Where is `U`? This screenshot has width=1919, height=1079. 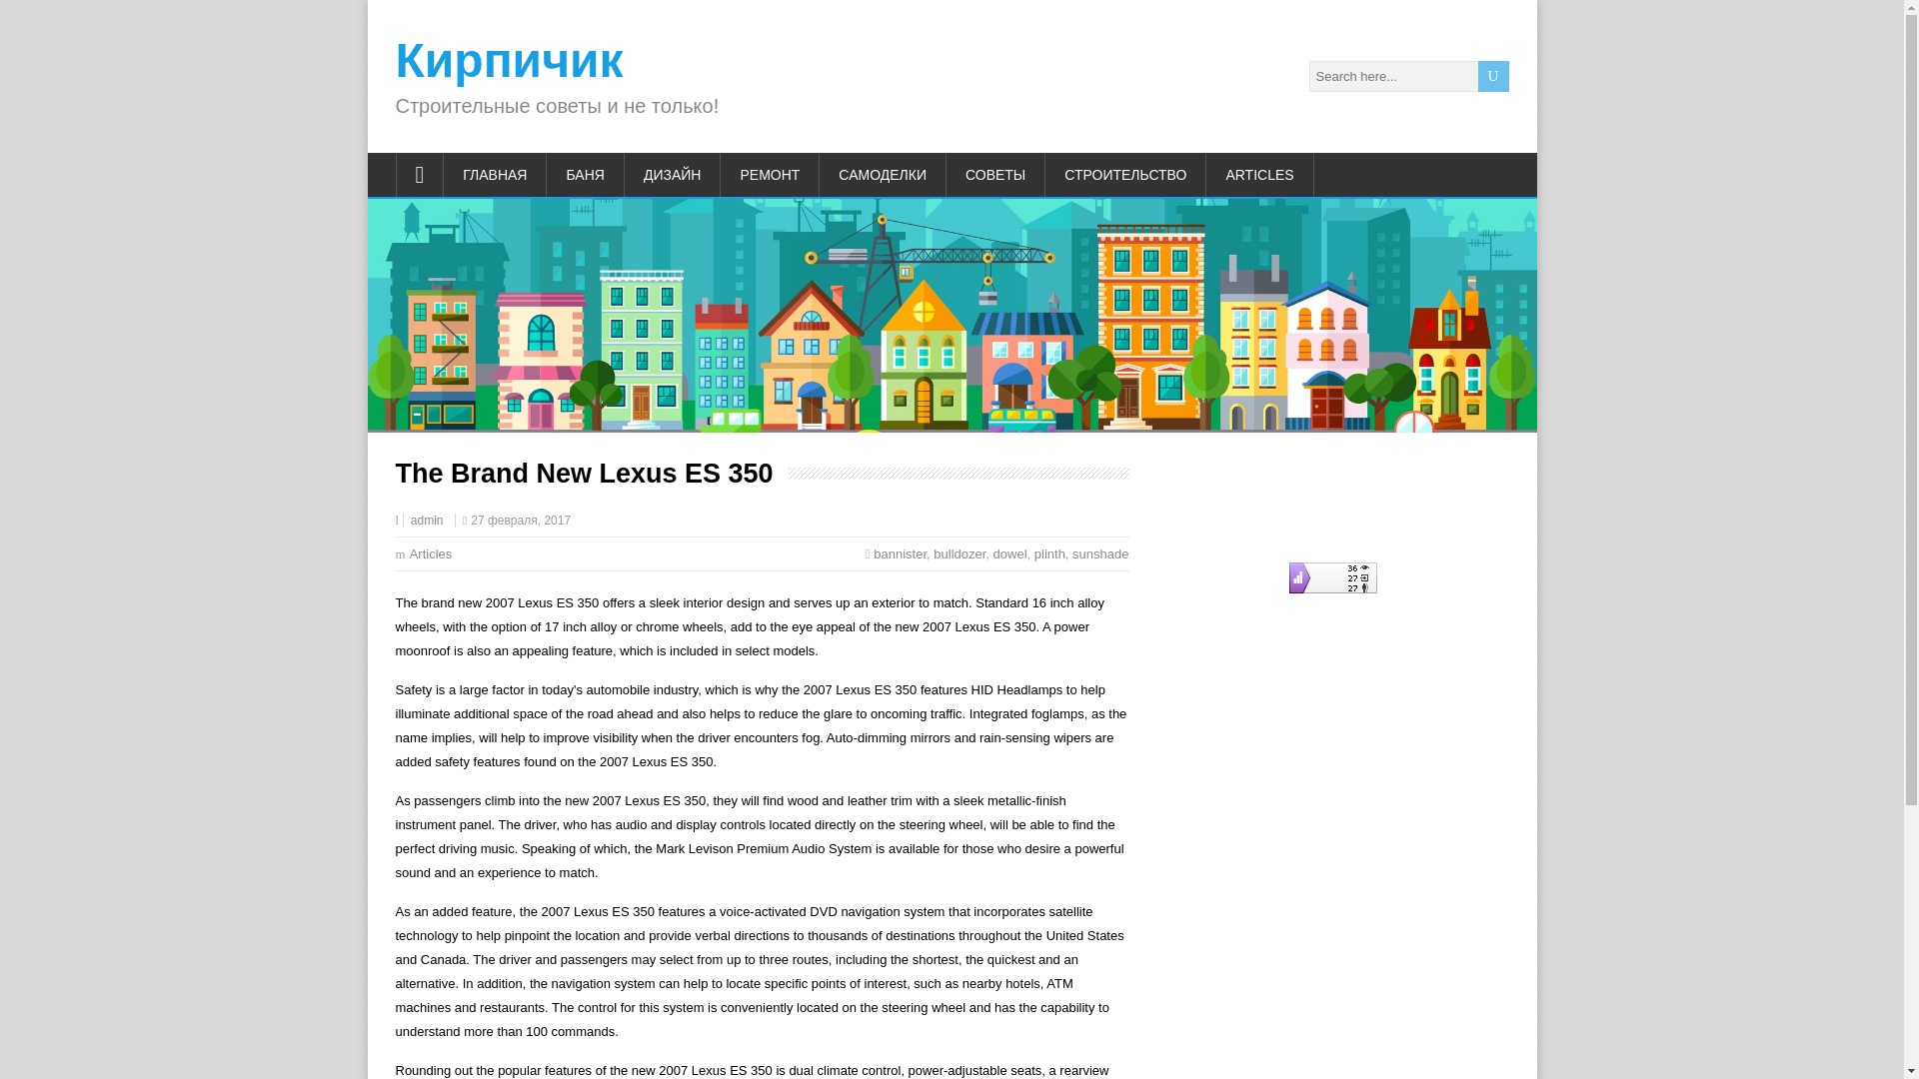 U is located at coordinates (1493, 76).